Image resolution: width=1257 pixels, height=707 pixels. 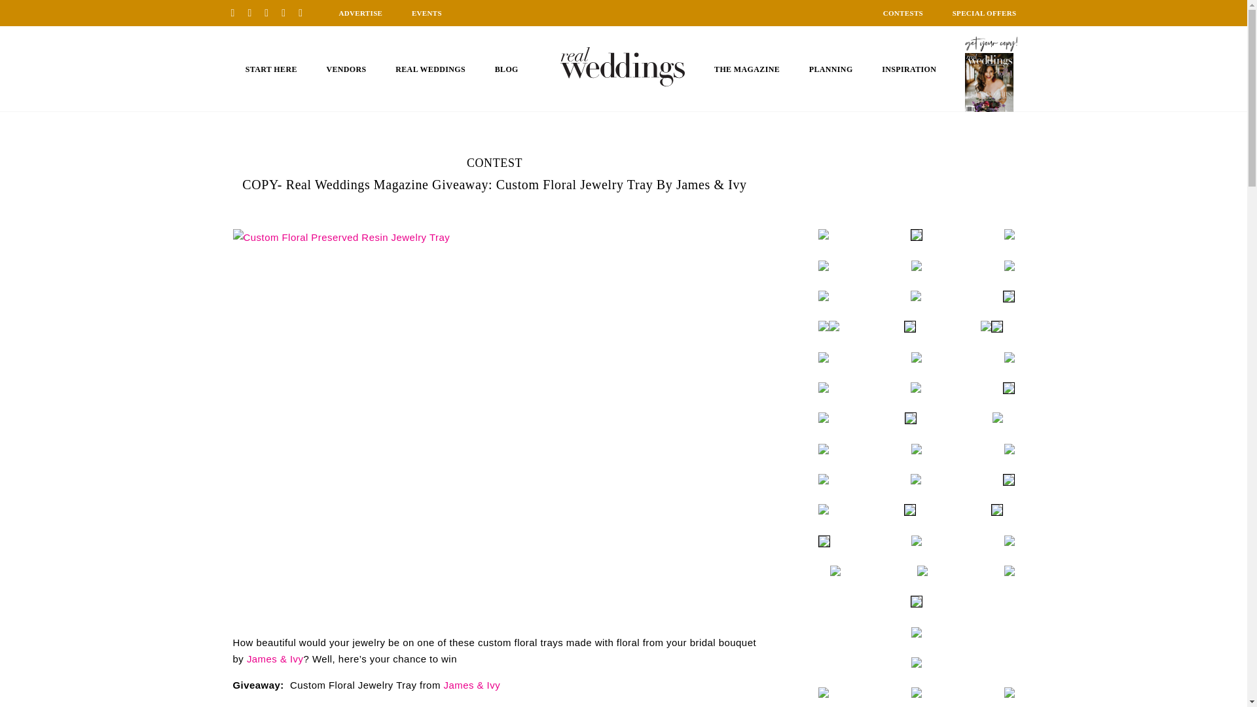 What do you see at coordinates (831, 69) in the screenshot?
I see `PLANNING` at bounding box center [831, 69].